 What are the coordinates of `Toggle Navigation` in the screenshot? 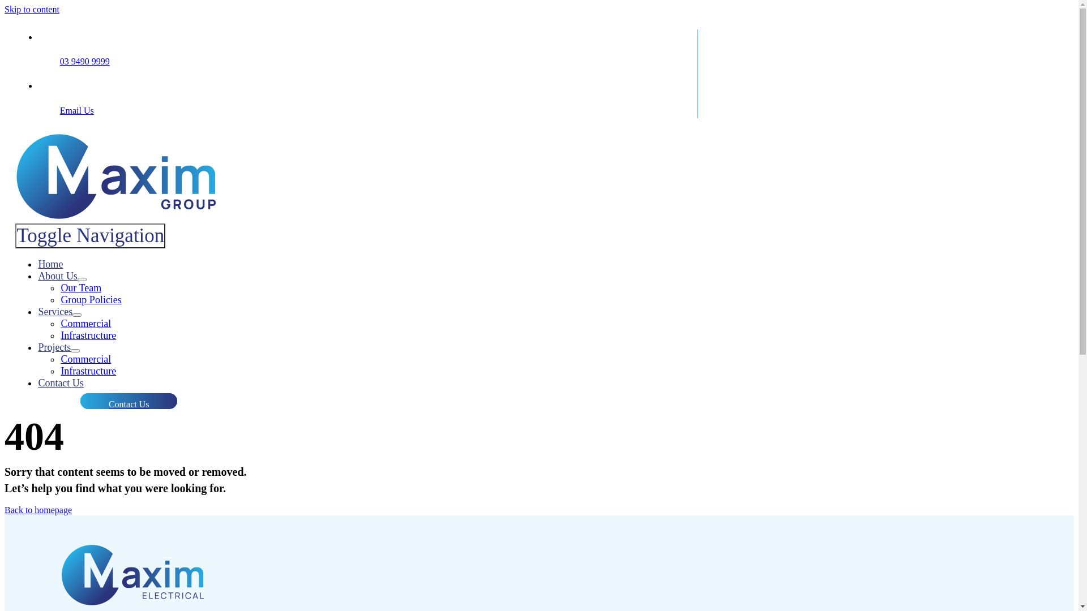 It's located at (91, 236).